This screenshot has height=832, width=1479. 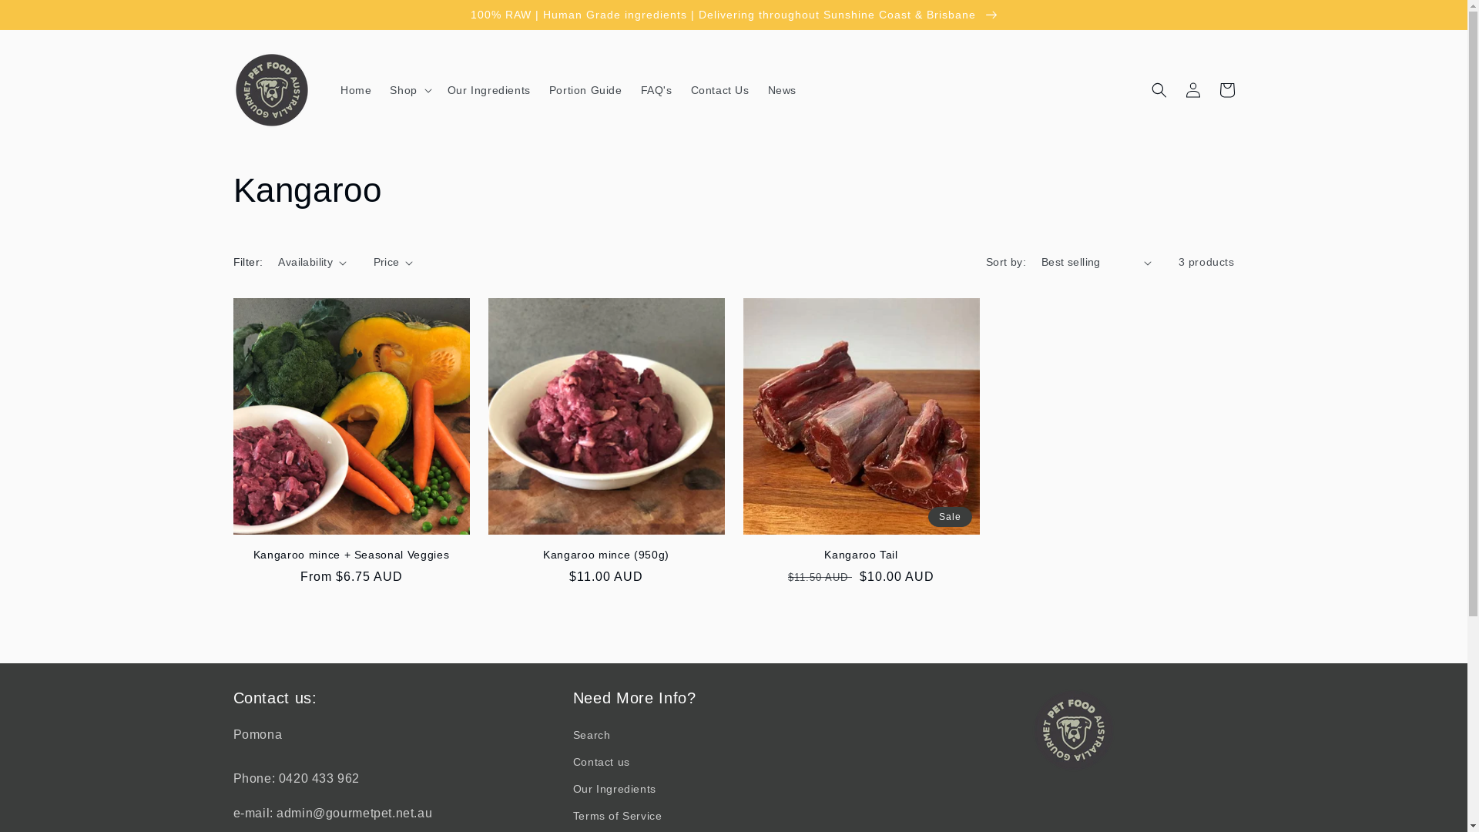 I want to click on Search, so click(x=592, y=737).